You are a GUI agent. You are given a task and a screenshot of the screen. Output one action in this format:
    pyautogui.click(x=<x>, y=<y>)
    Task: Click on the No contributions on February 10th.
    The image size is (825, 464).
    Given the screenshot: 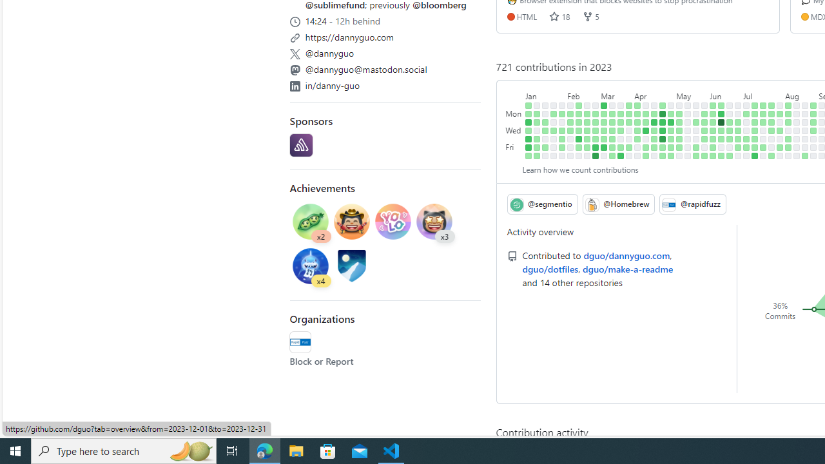 What is the action you would take?
    pyautogui.click(x=570, y=147)
    